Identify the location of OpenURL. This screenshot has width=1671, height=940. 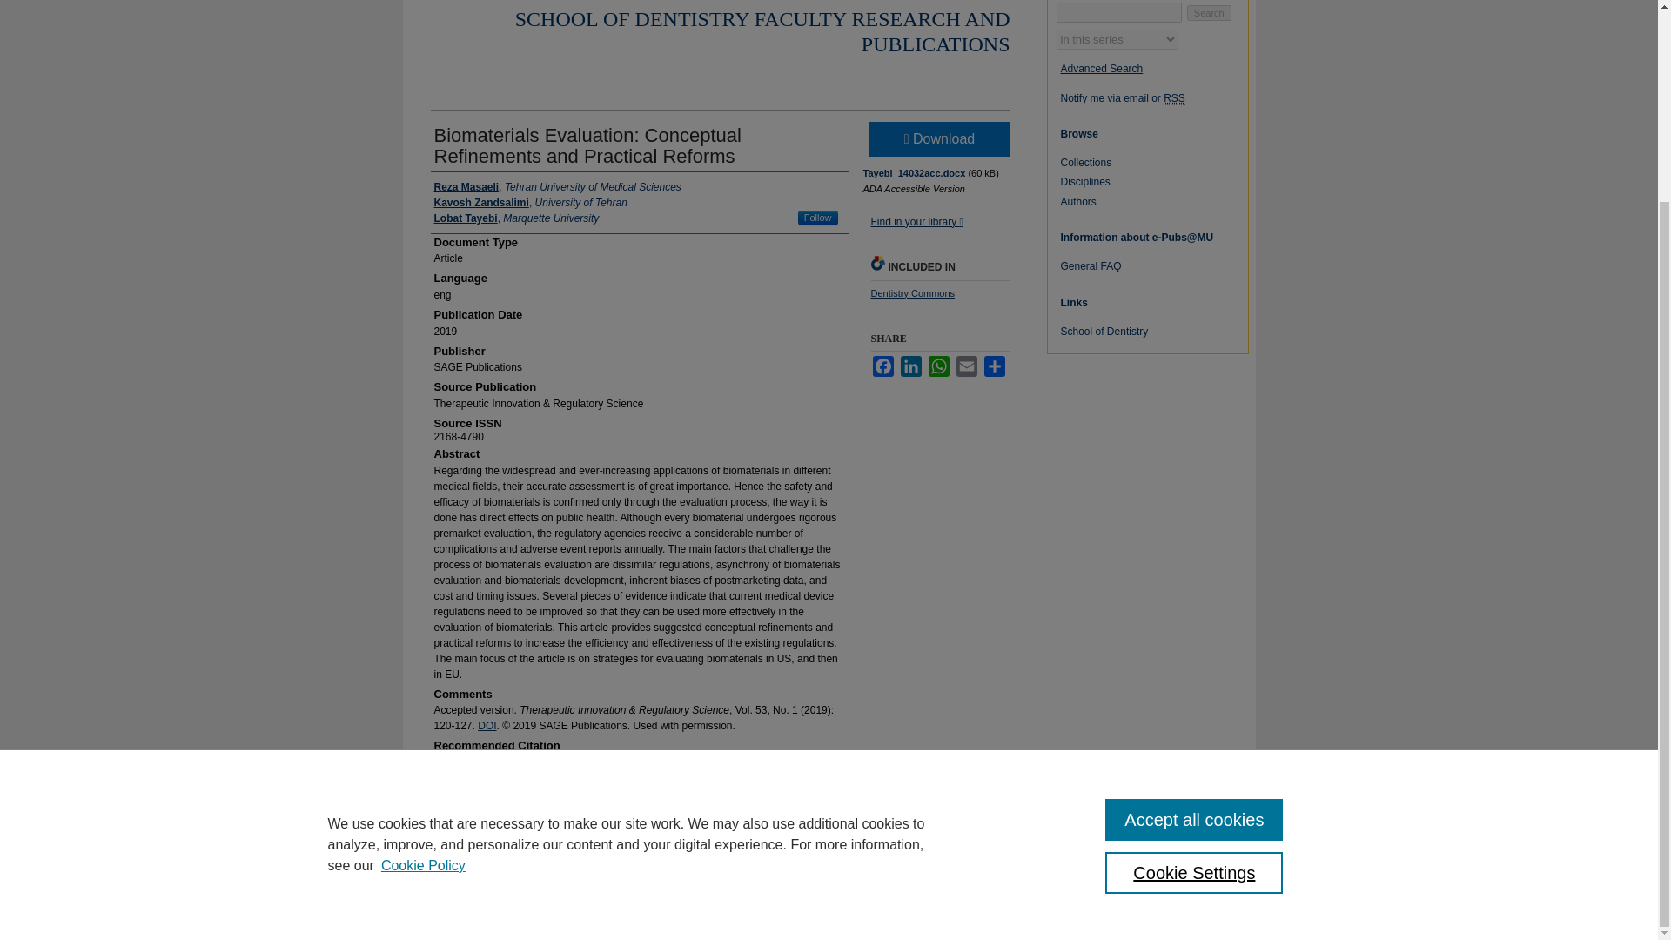
(916, 222).